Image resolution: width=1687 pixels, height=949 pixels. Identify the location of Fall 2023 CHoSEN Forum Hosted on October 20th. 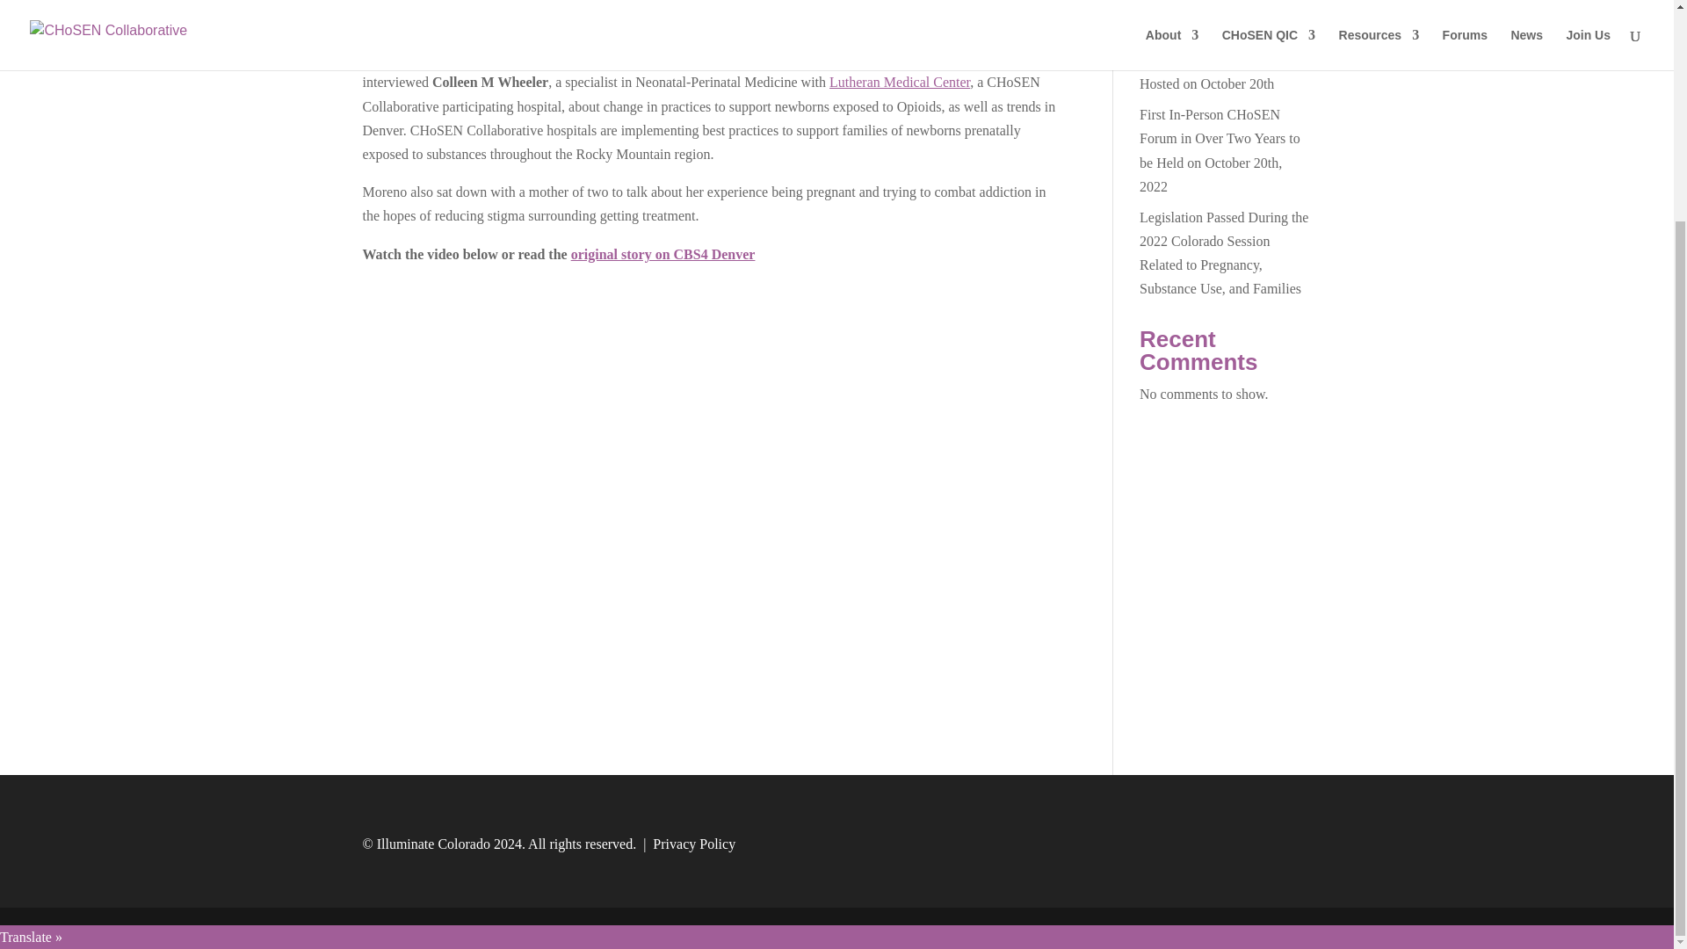
(1214, 3).